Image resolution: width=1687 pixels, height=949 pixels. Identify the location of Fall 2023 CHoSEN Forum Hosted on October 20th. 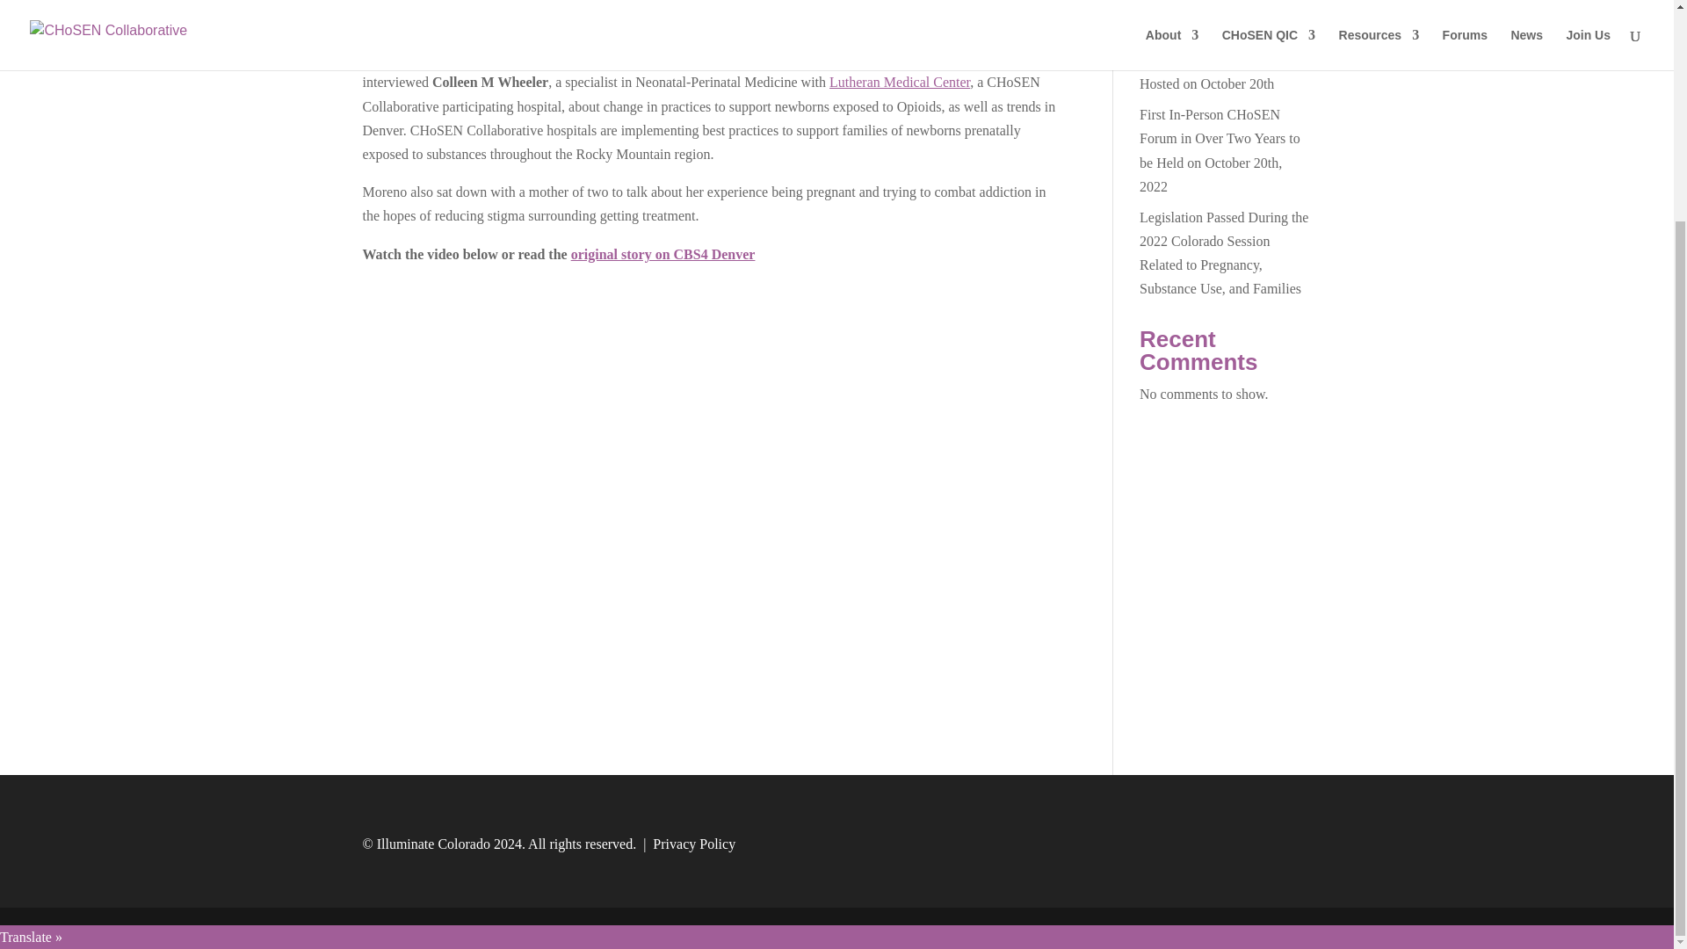
(1214, 3).